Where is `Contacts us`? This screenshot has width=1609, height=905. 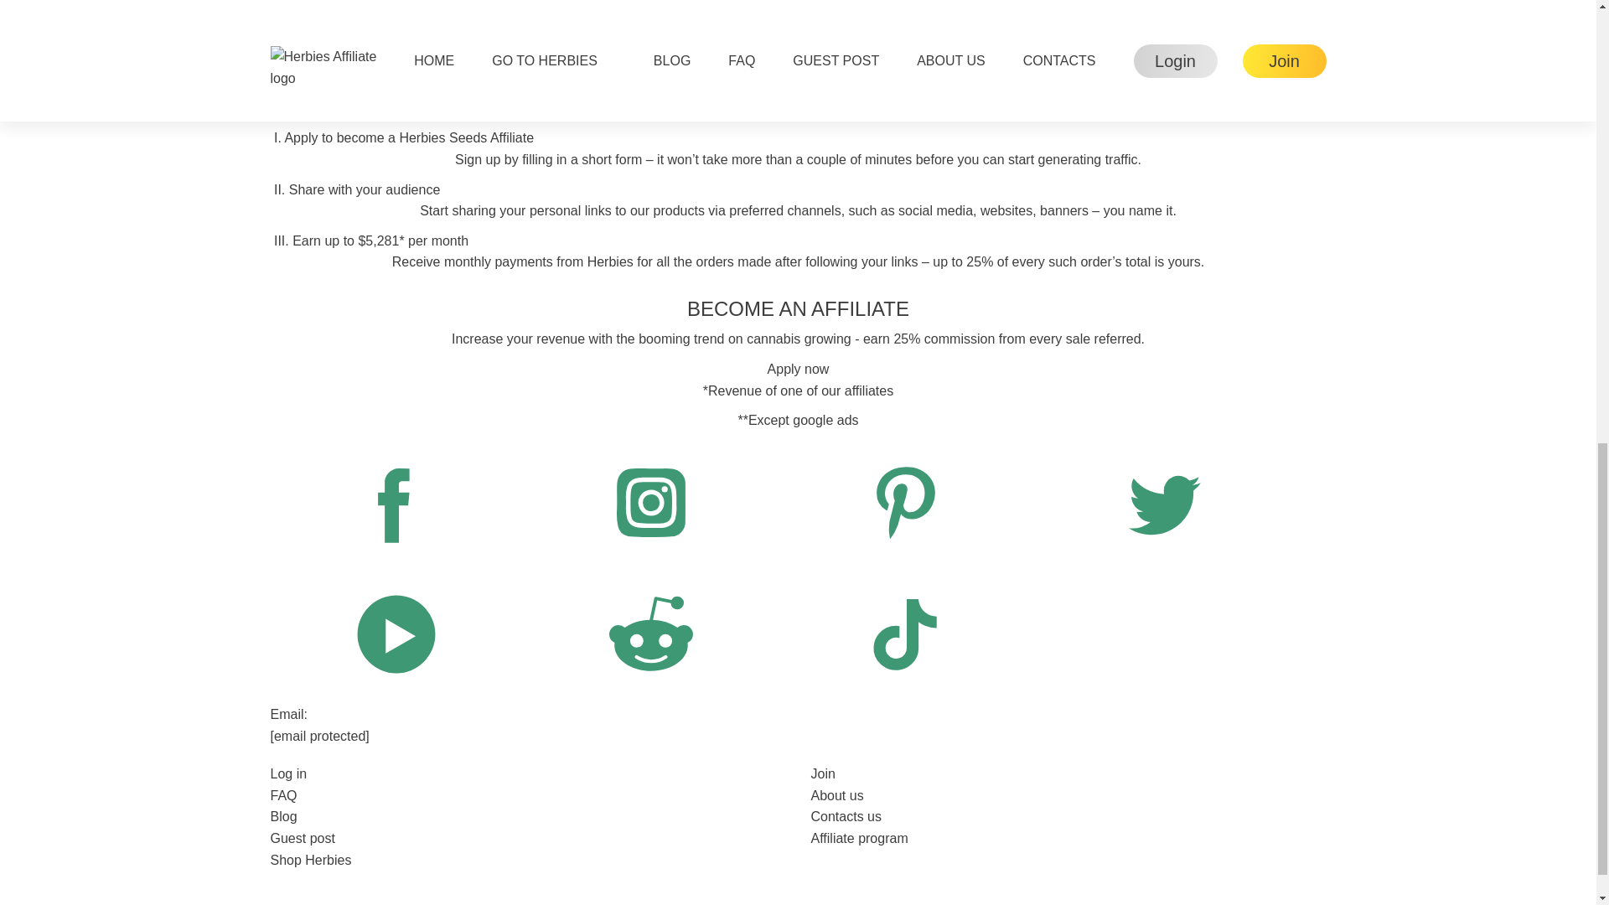 Contacts us is located at coordinates (1068, 817).